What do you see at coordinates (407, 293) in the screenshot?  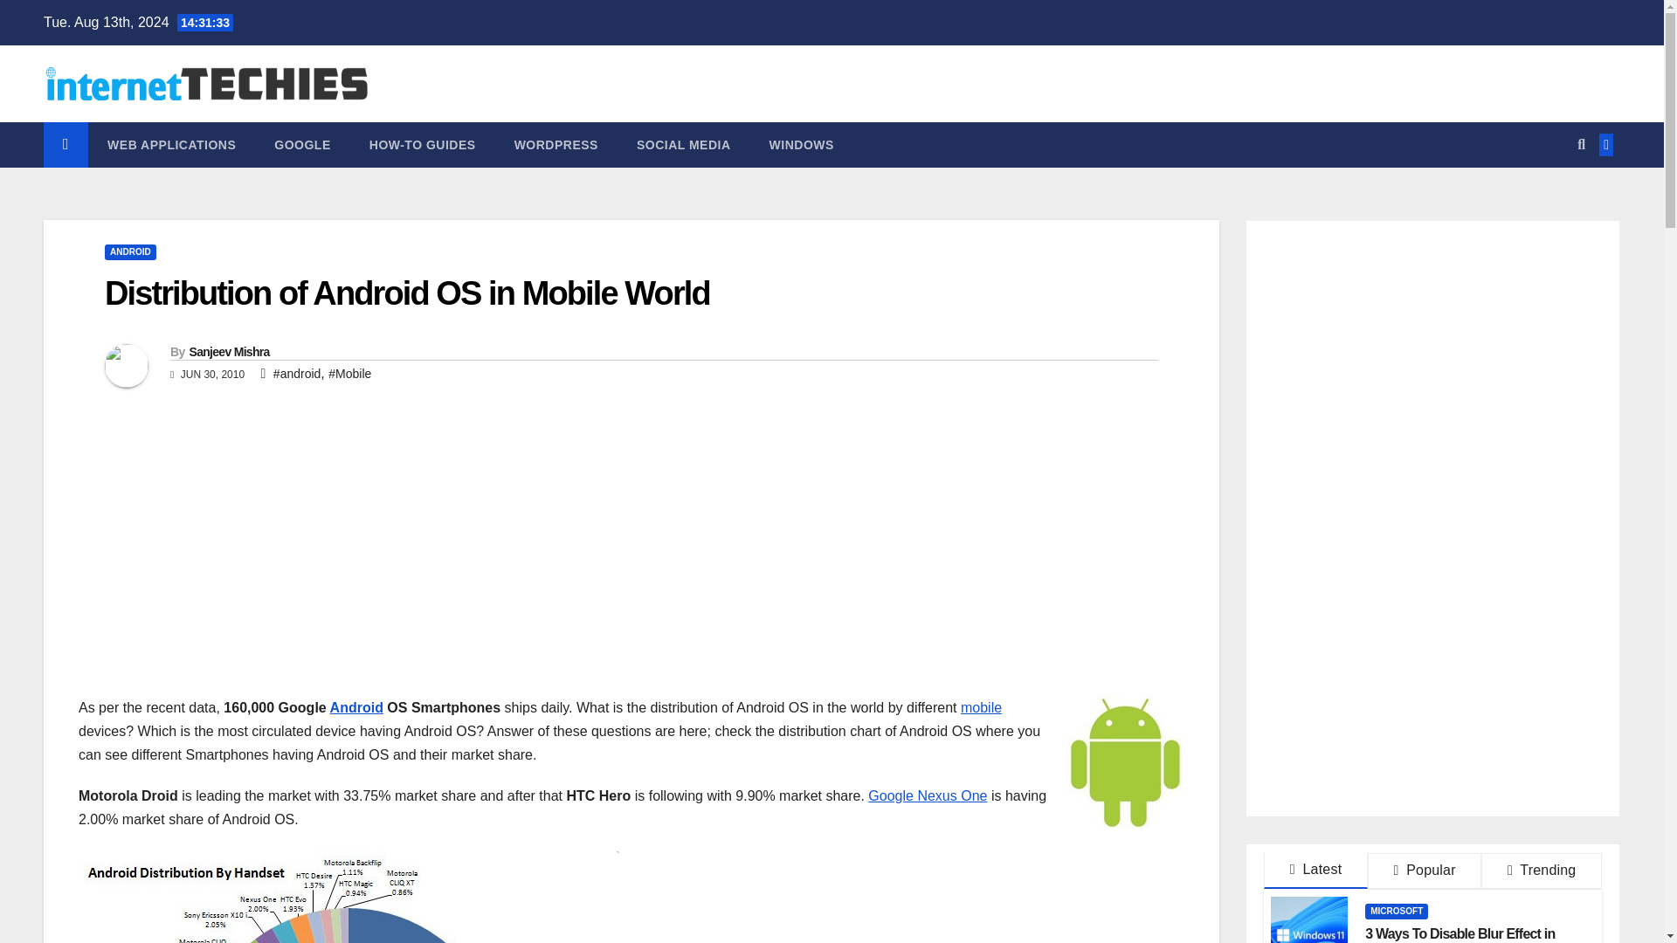 I see `Distribution of Android OS in Mobile World` at bounding box center [407, 293].